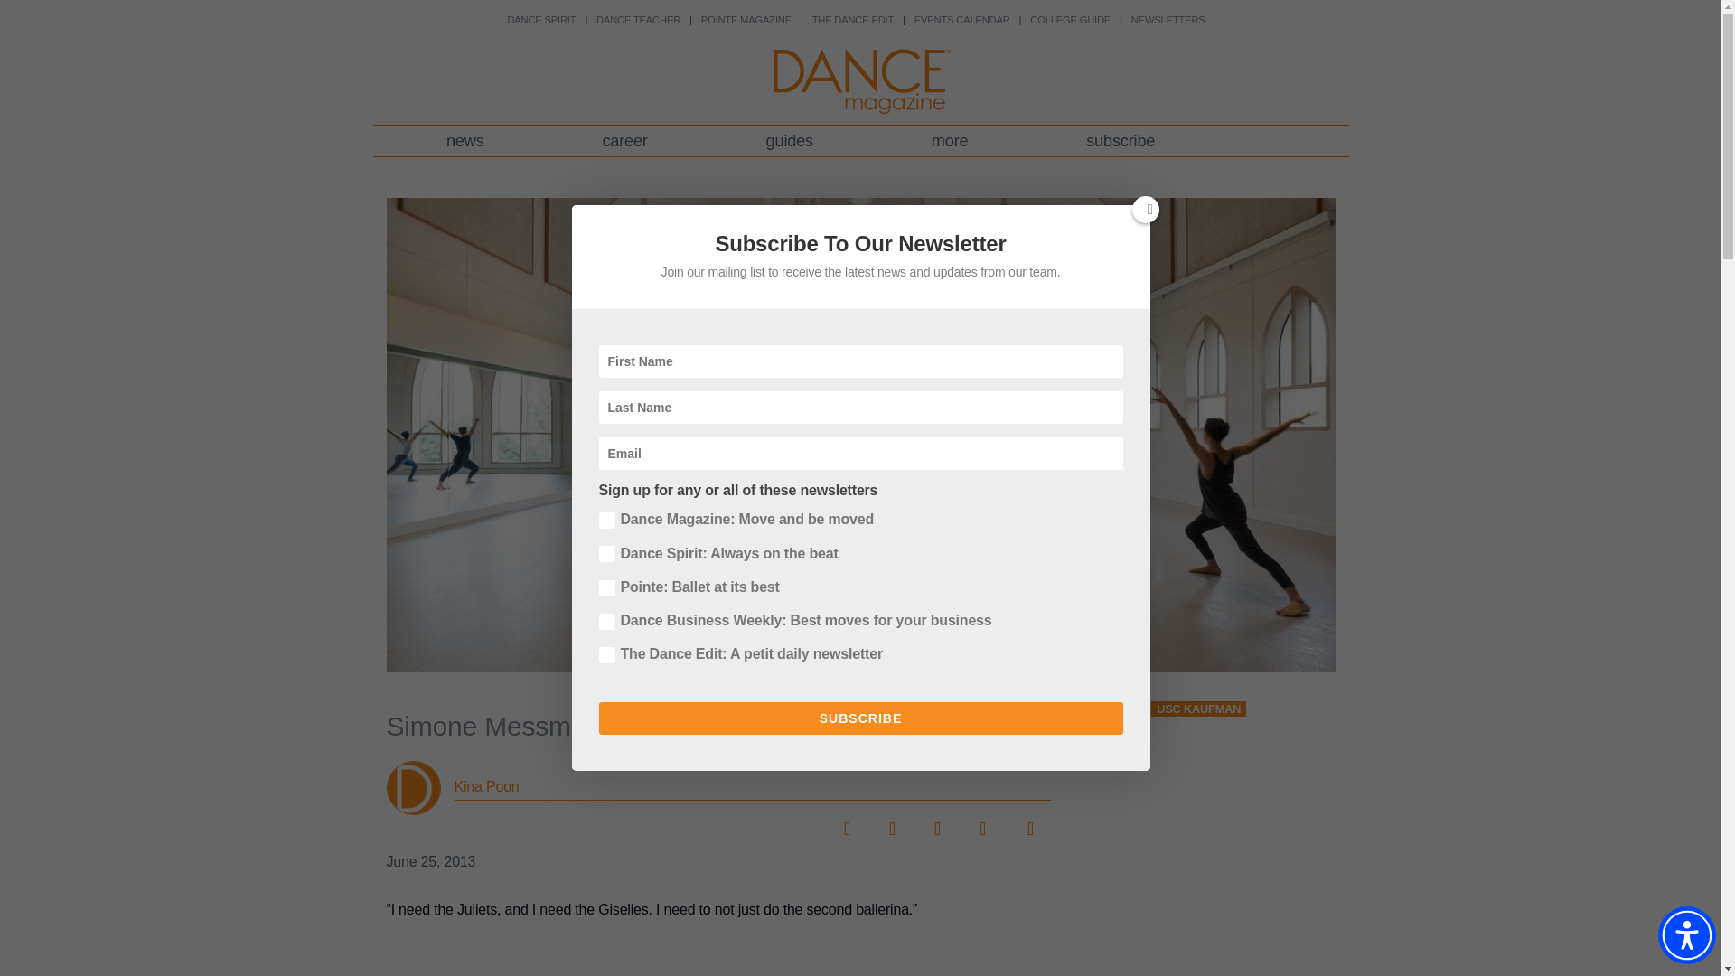 The height and width of the screenshot is (976, 1735). What do you see at coordinates (961, 20) in the screenshot?
I see `EVENTS CALENDAR` at bounding box center [961, 20].